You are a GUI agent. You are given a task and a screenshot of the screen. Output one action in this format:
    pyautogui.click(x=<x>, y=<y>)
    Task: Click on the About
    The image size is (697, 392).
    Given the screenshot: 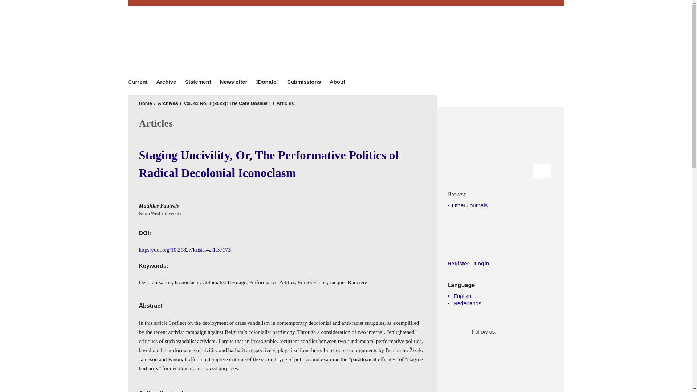 What is the action you would take?
    pyautogui.click(x=338, y=82)
    